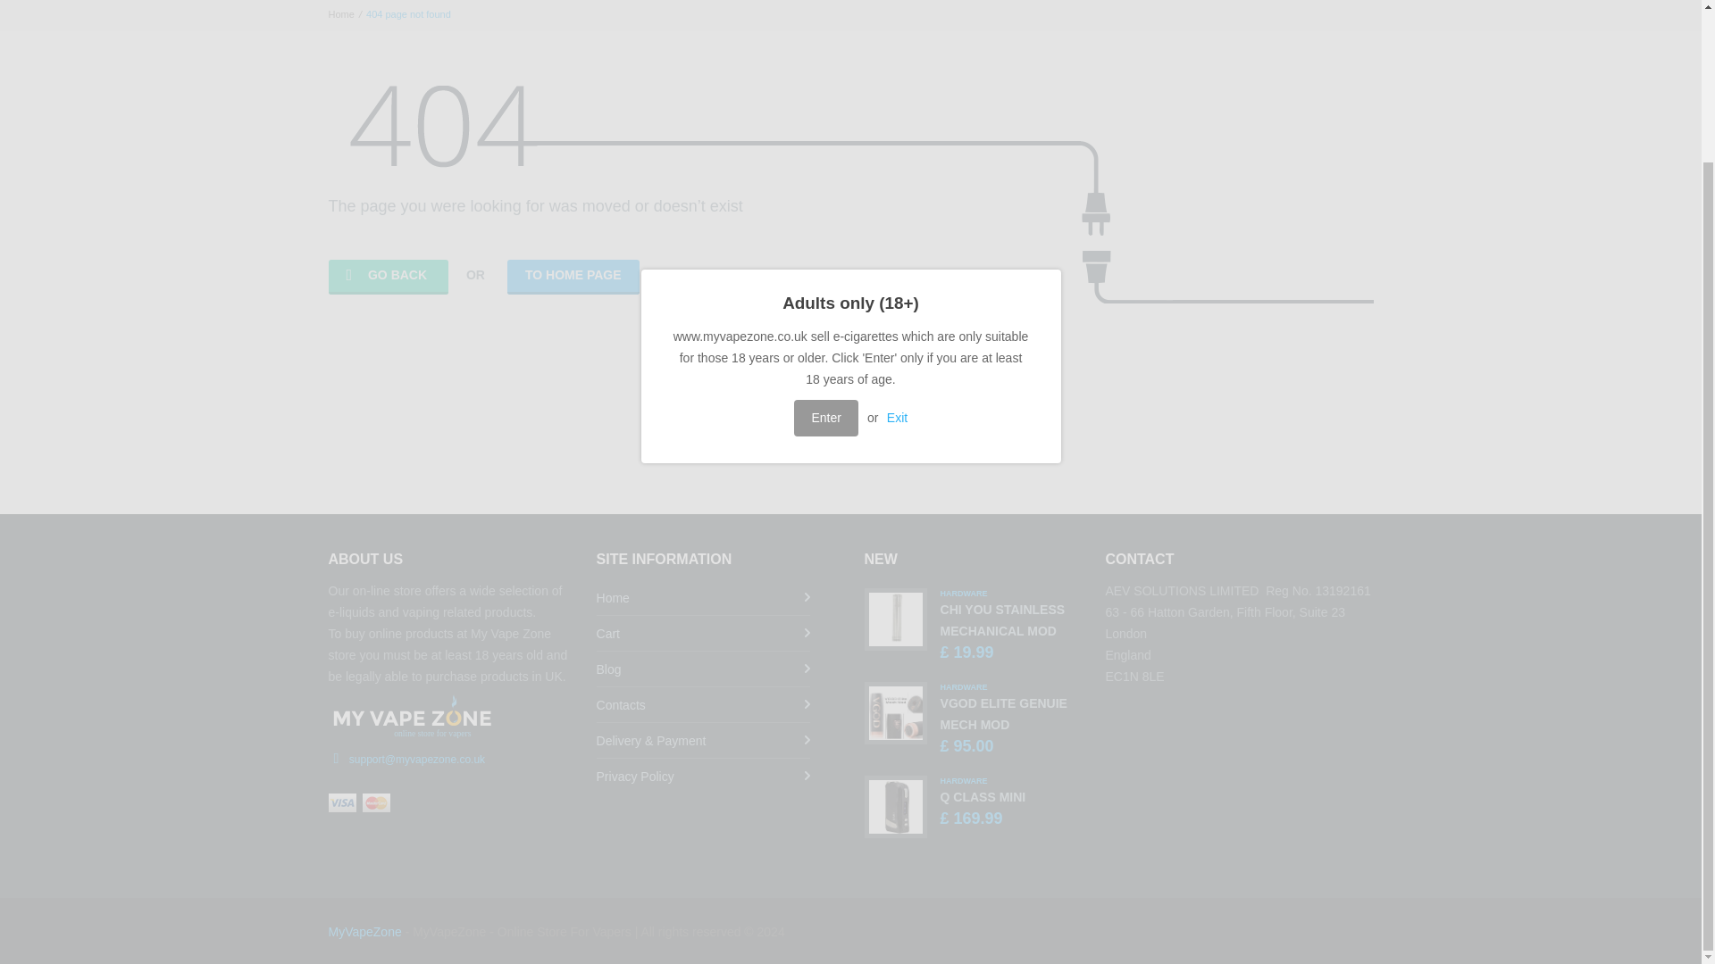  I want to click on Q CLASS MINI, so click(704, 775).